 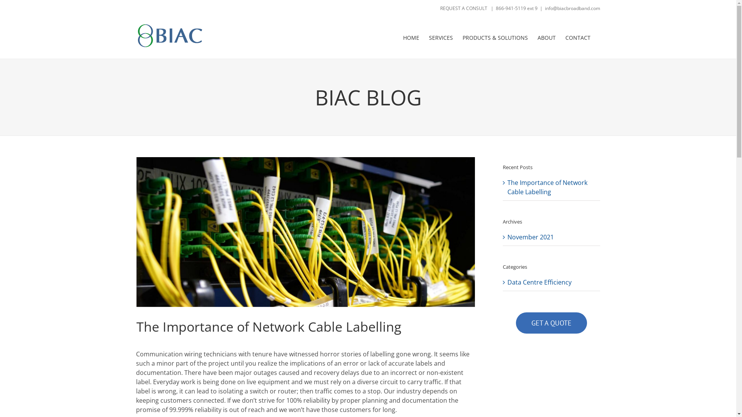 What do you see at coordinates (411, 38) in the screenshot?
I see `HOME` at bounding box center [411, 38].